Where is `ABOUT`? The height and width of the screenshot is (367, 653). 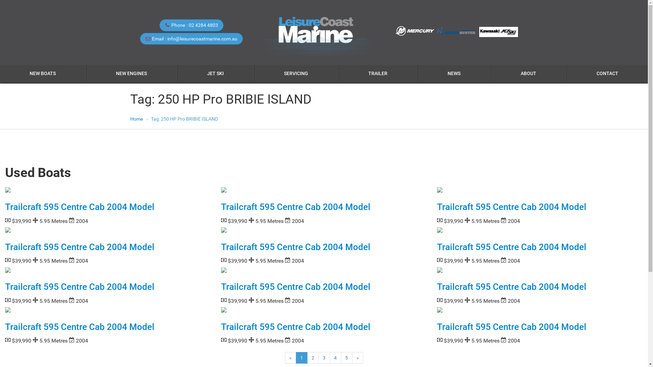 ABOUT is located at coordinates (529, 73).